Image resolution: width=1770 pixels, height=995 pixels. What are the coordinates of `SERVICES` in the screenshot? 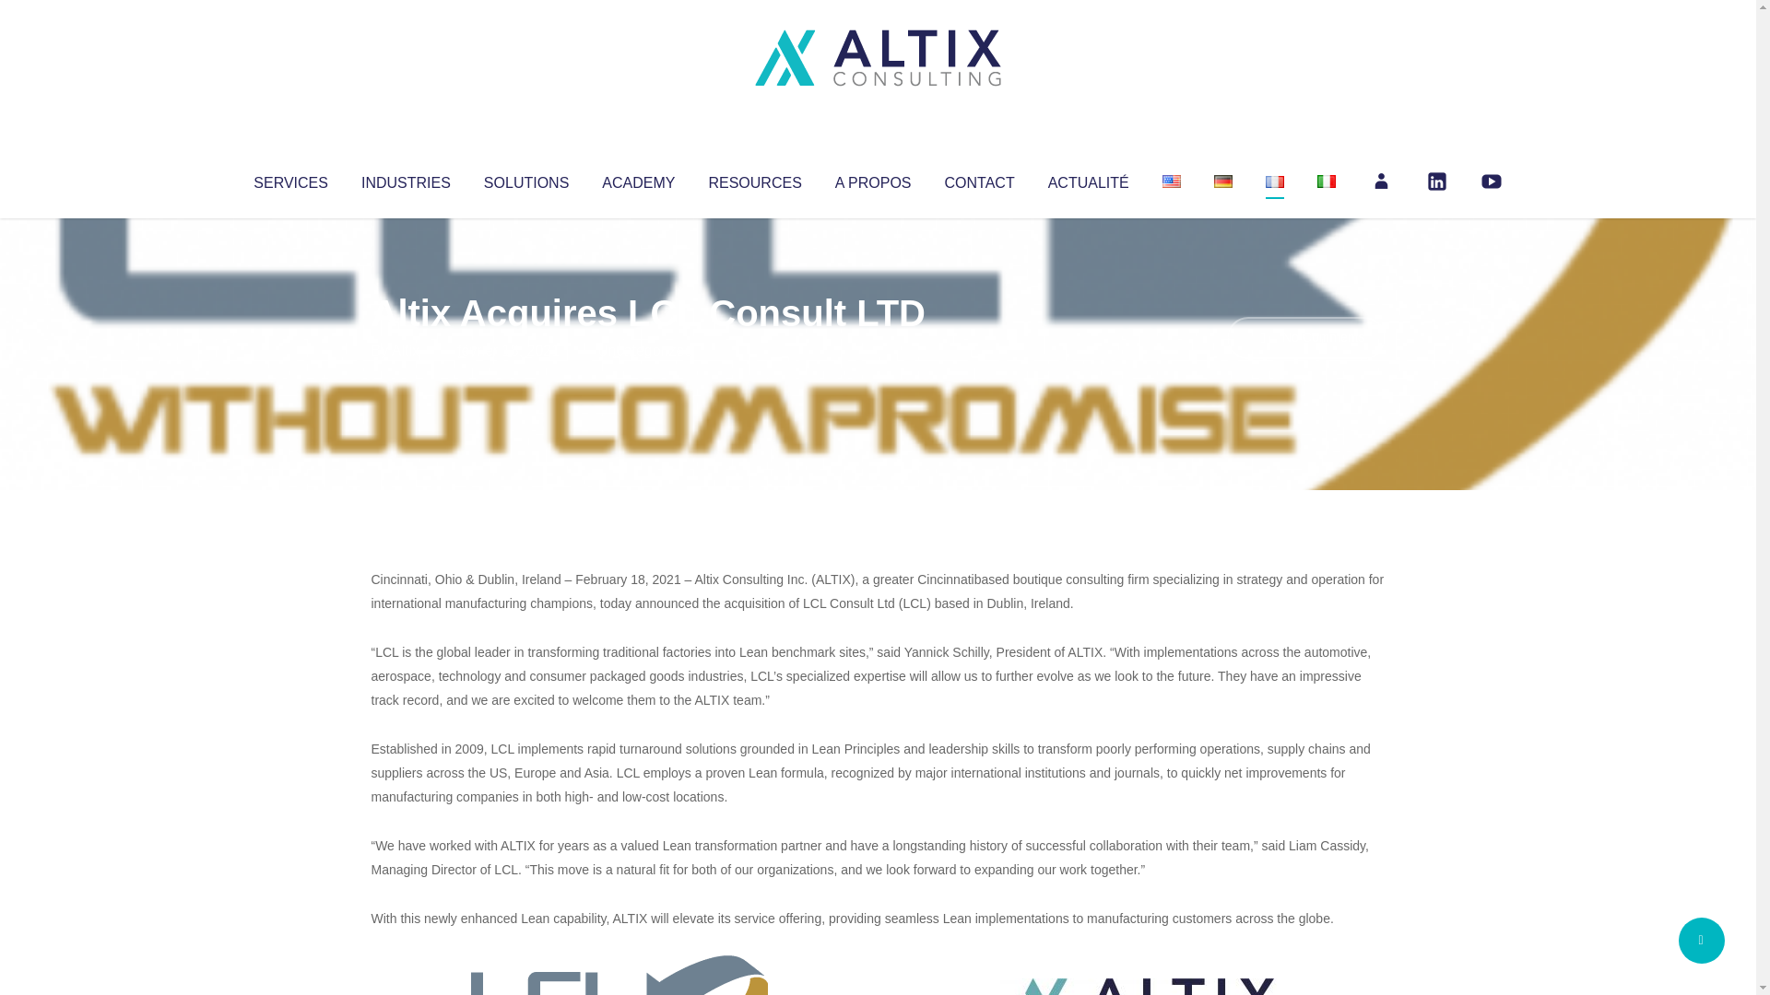 It's located at (289, 179).